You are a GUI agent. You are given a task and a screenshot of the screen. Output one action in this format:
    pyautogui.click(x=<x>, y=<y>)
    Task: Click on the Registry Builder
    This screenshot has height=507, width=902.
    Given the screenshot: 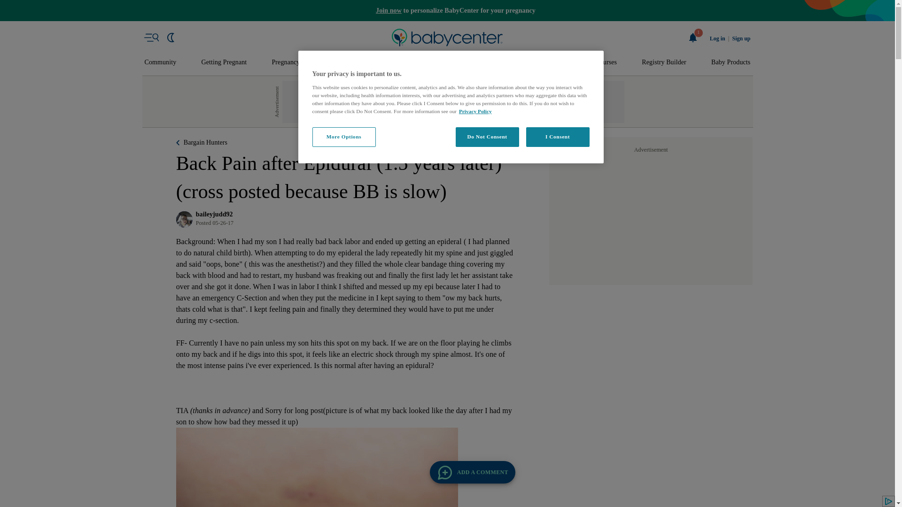 What is the action you would take?
    pyautogui.click(x=664, y=62)
    